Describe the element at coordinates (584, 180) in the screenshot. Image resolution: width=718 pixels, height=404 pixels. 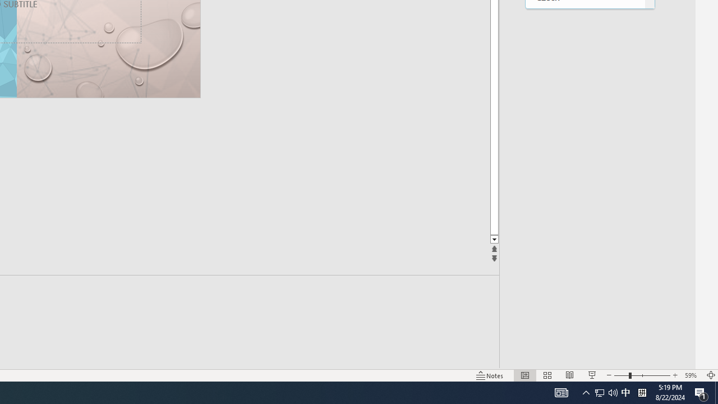
I see `Faroese` at that location.